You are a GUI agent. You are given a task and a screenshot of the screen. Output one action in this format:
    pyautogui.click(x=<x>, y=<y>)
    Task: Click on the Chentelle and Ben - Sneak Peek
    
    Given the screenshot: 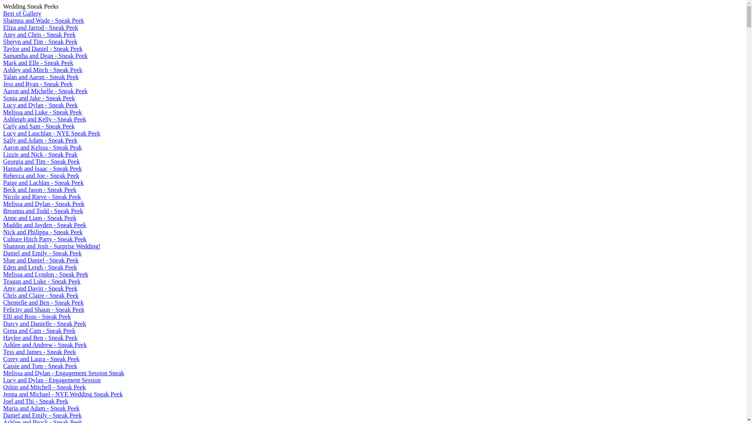 What is the action you would take?
    pyautogui.click(x=43, y=302)
    